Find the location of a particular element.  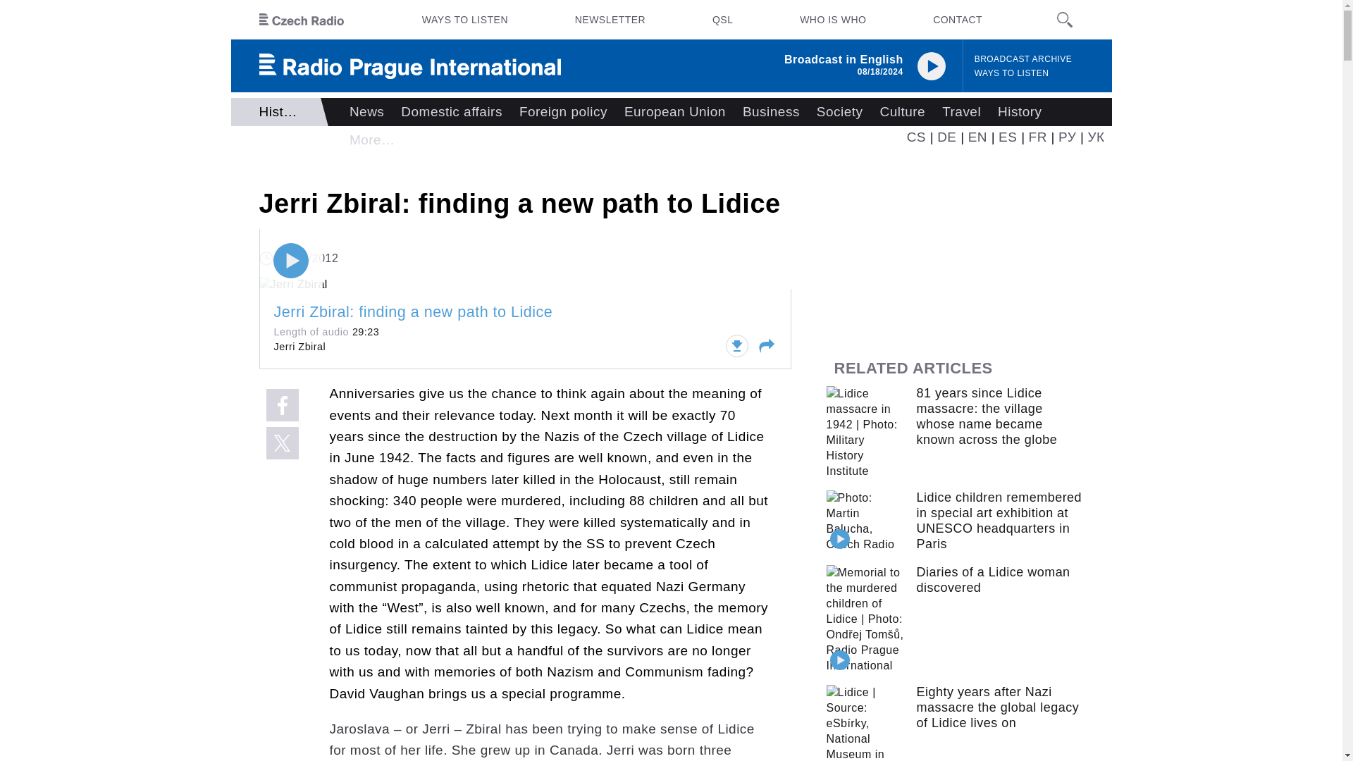

WAYS TO LISTEN is located at coordinates (465, 20).